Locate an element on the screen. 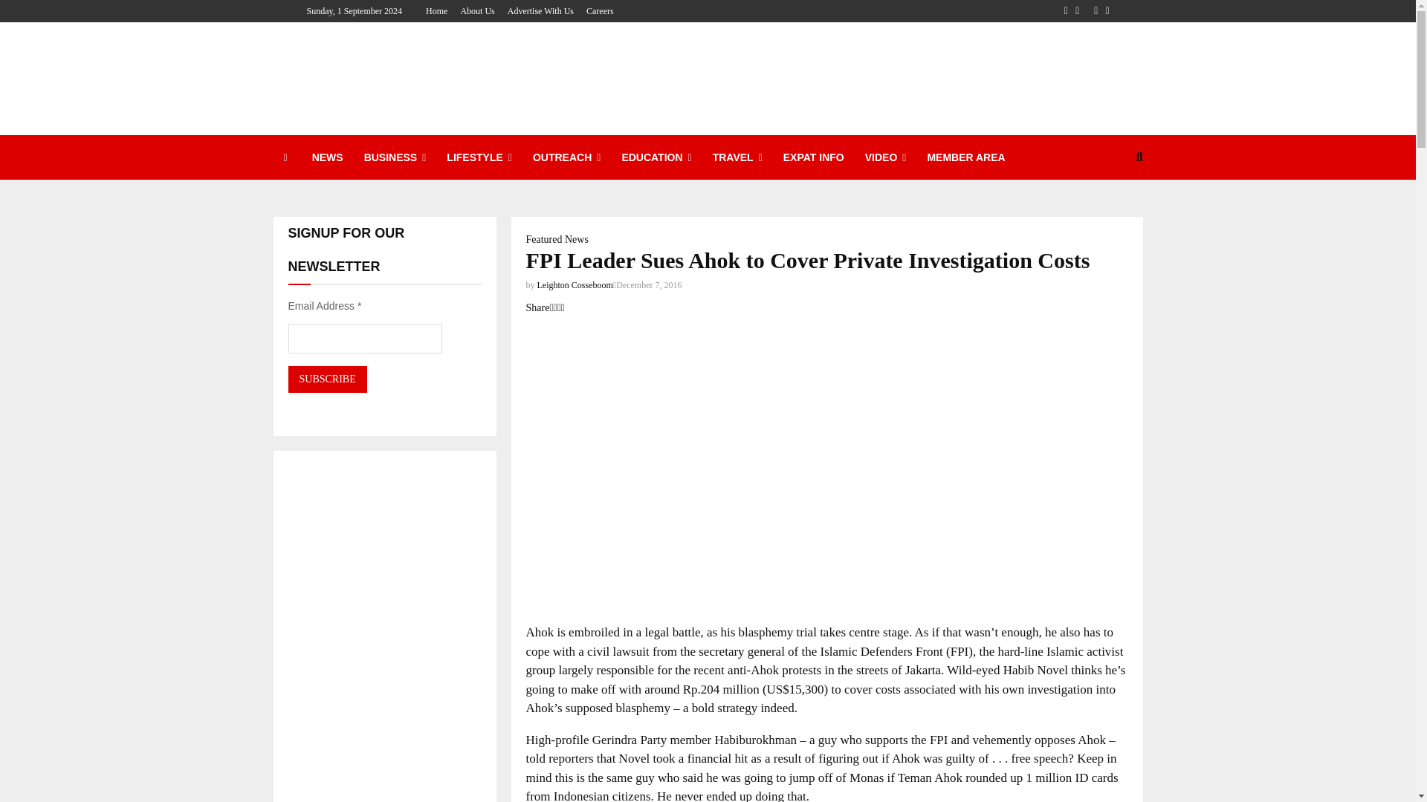  BUSINESS is located at coordinates (395, 157).